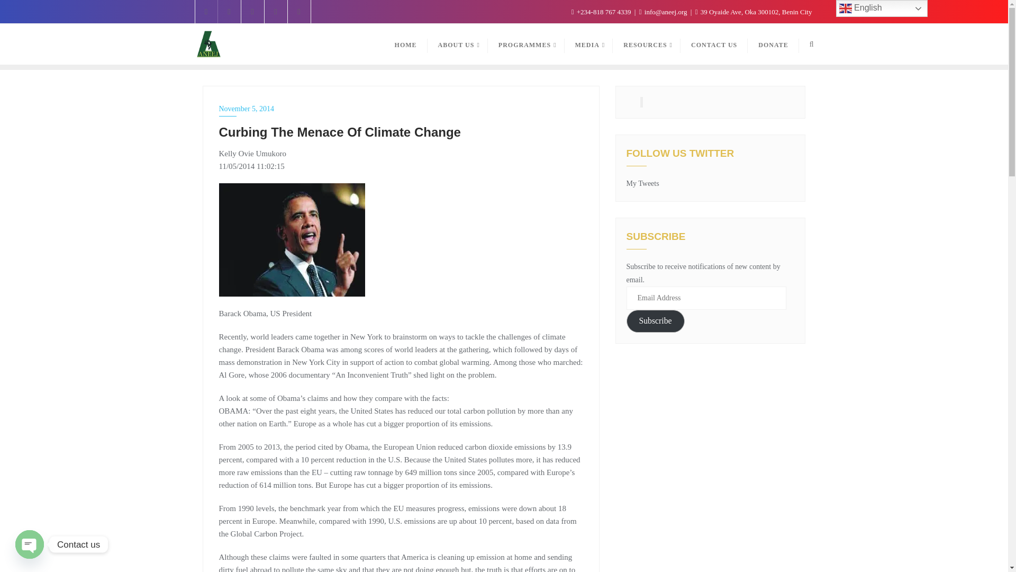  I want to click on PROGRAMMES, so click(526, 44).